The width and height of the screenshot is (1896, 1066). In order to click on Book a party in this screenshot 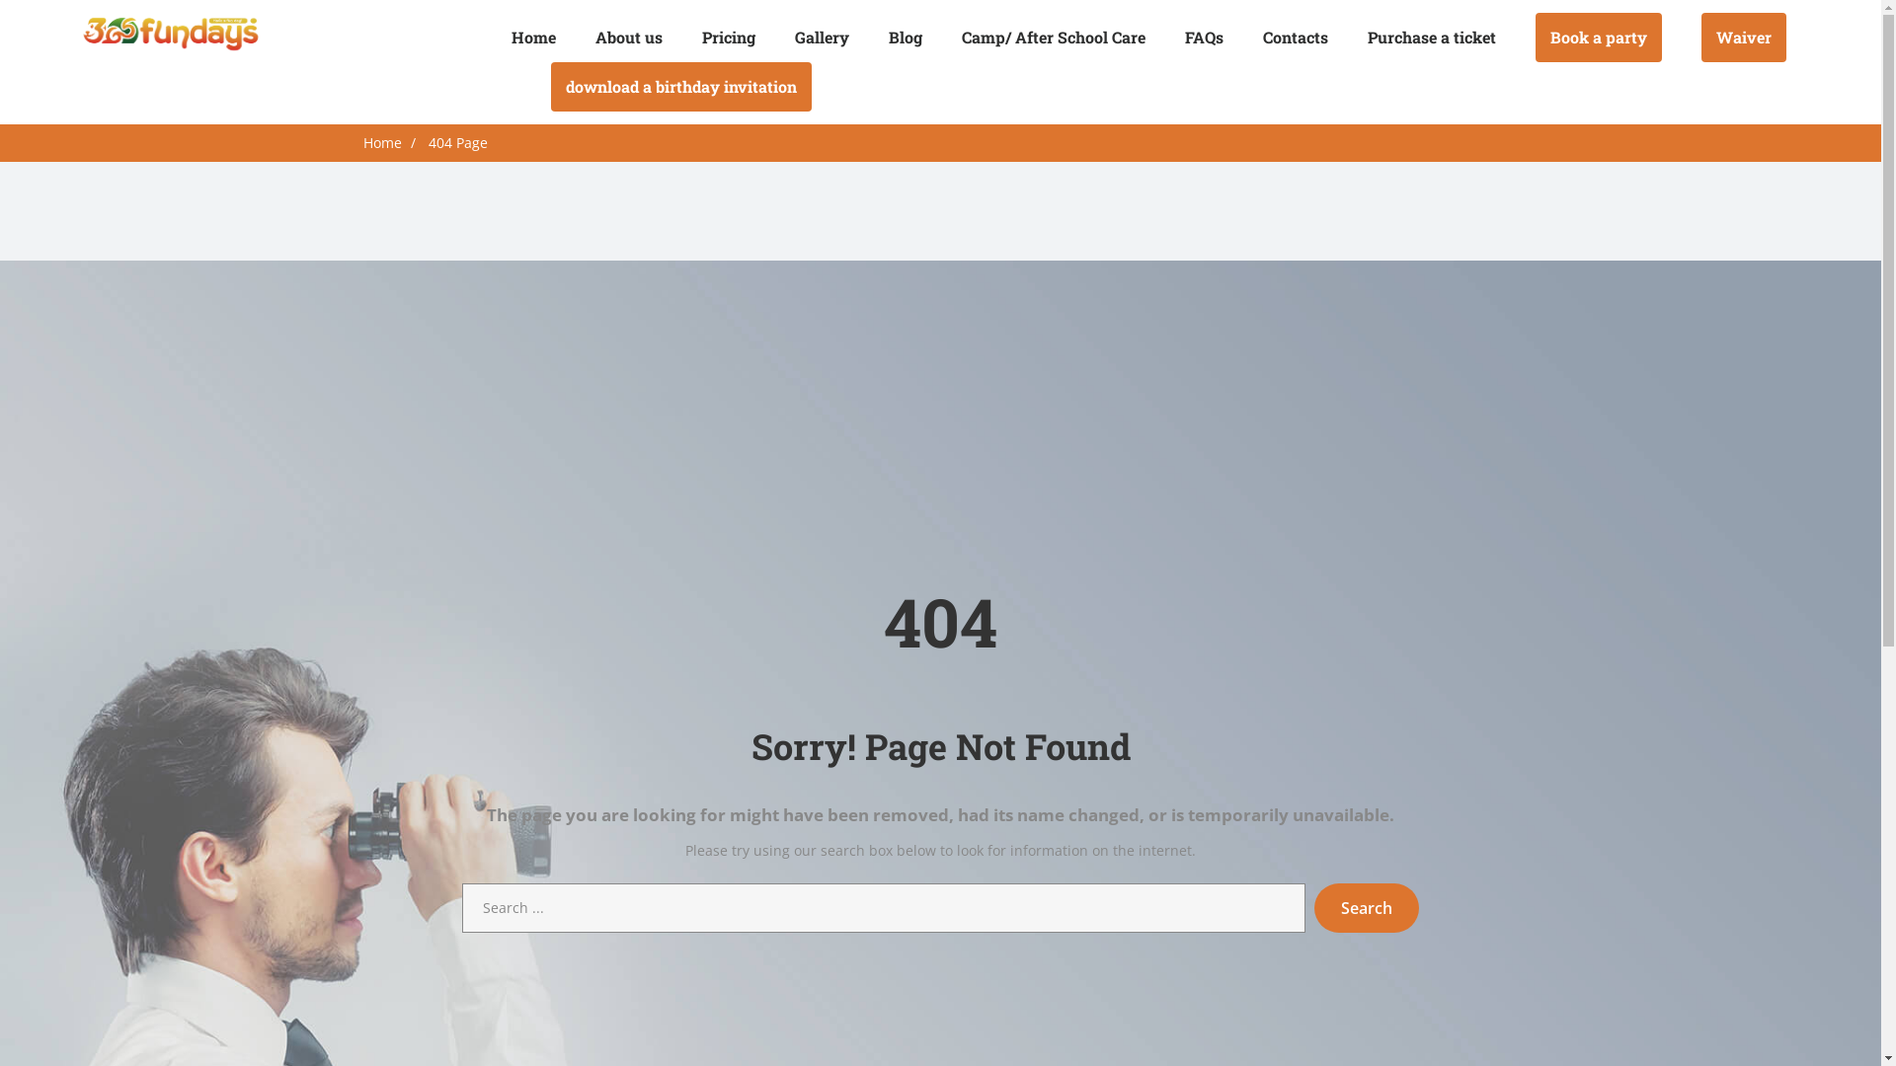, I will do `click(1598, 38)`.